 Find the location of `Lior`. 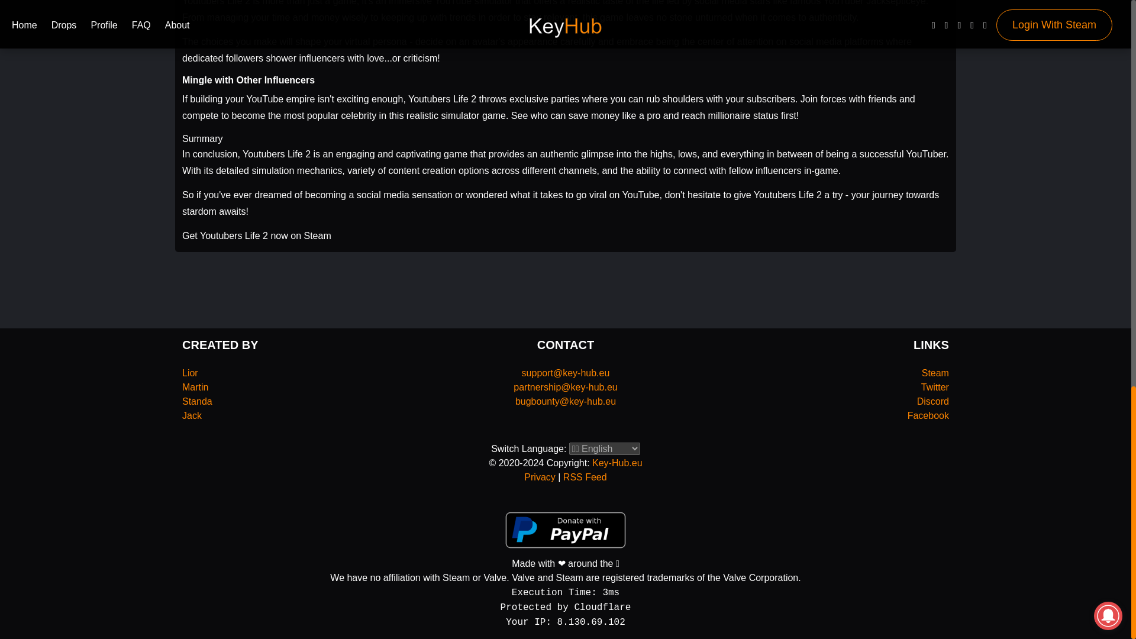

Lior is located at coordinates (189, 373).